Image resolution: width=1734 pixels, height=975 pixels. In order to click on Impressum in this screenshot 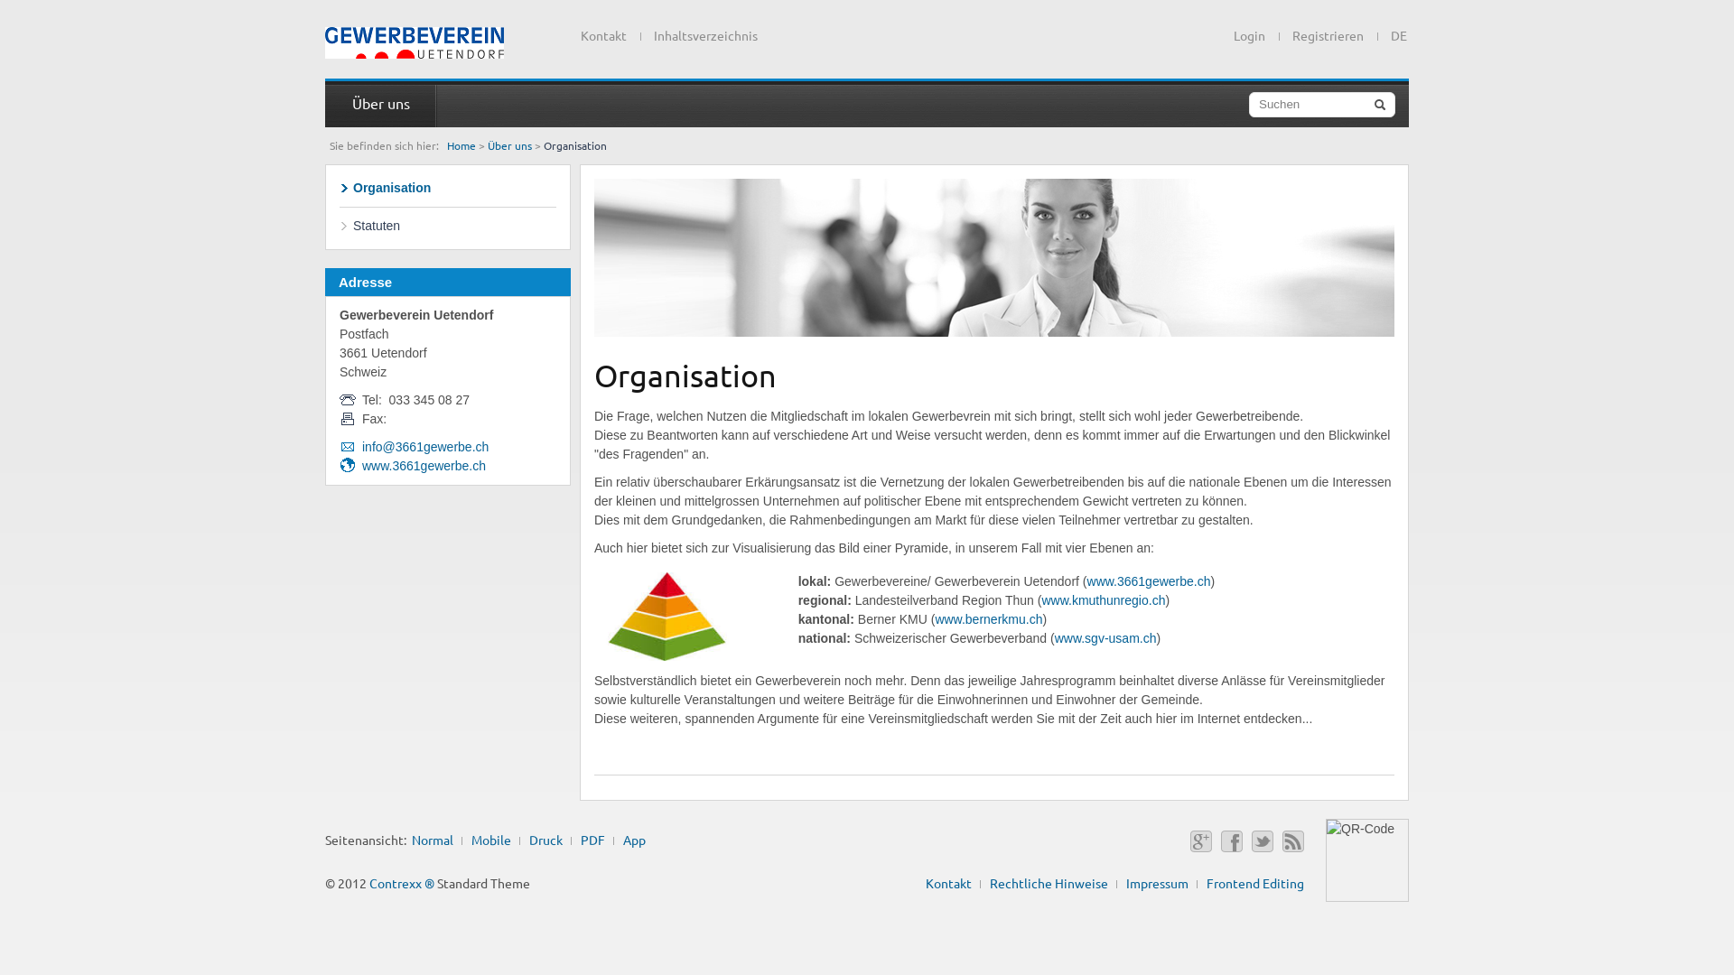, I will do `click(1158, 883)`.